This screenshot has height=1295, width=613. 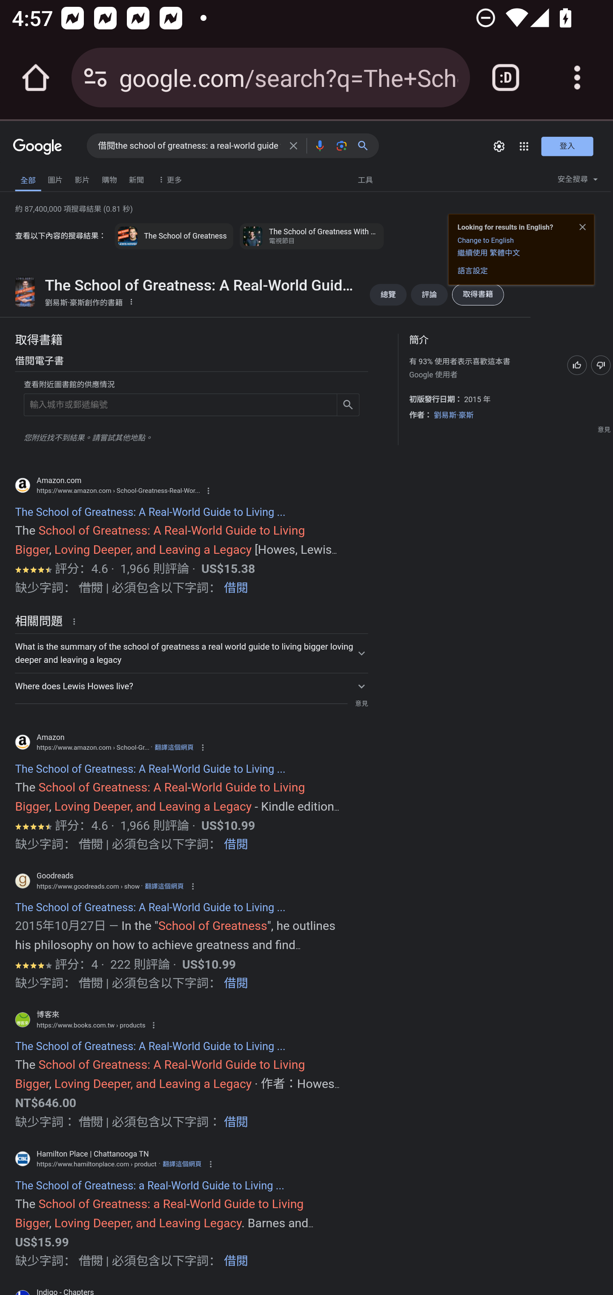 I want to click on 借閱, so click(x=236, y=1263).